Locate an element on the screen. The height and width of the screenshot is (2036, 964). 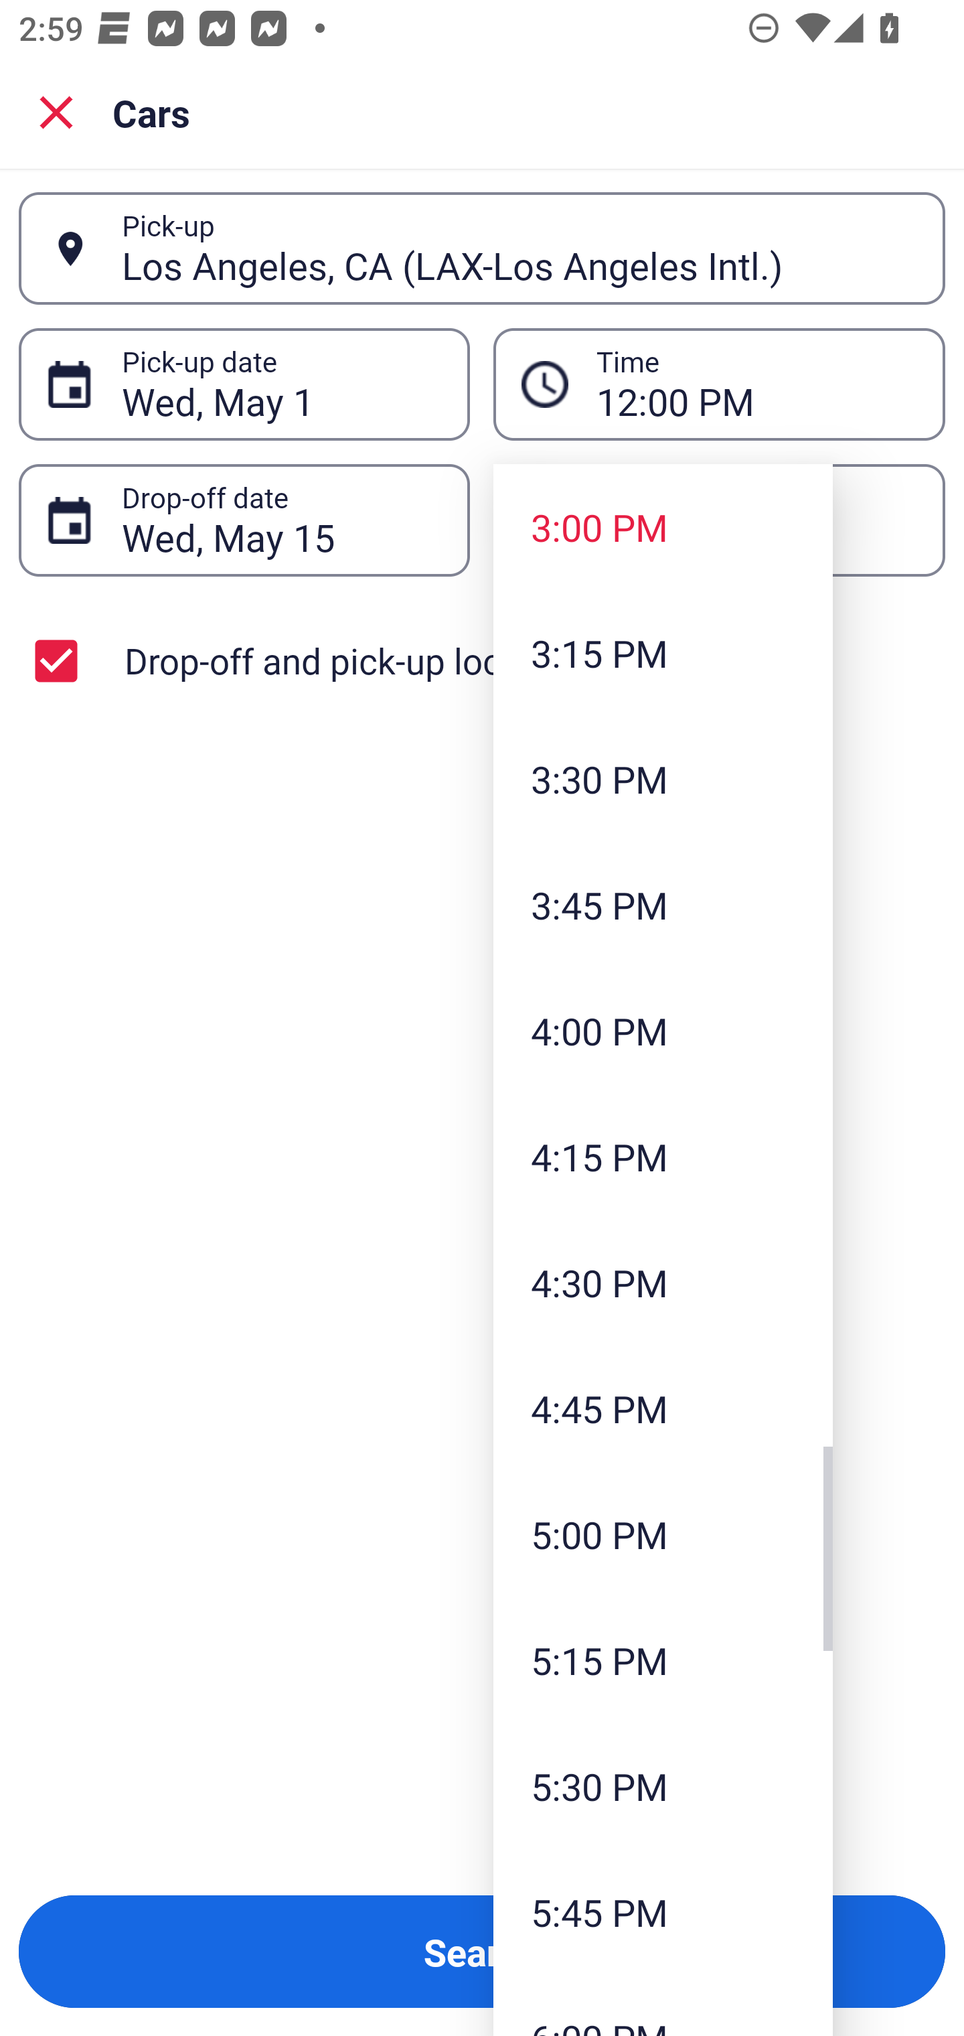
4:15 PM is located at coordinates (663, 1156).